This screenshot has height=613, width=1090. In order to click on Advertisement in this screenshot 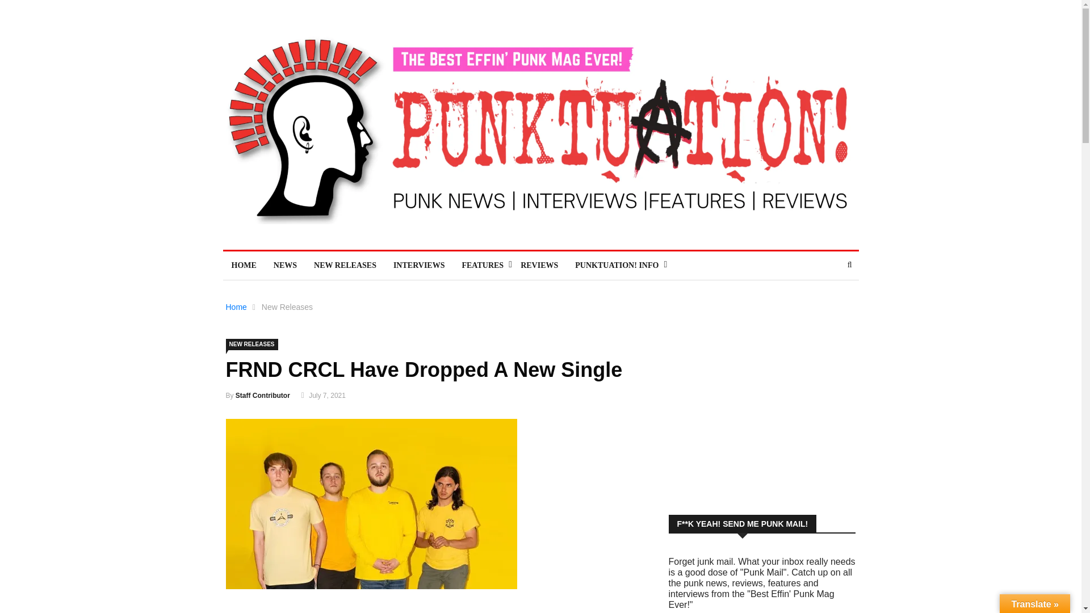, I will do `click(762, 414)`.